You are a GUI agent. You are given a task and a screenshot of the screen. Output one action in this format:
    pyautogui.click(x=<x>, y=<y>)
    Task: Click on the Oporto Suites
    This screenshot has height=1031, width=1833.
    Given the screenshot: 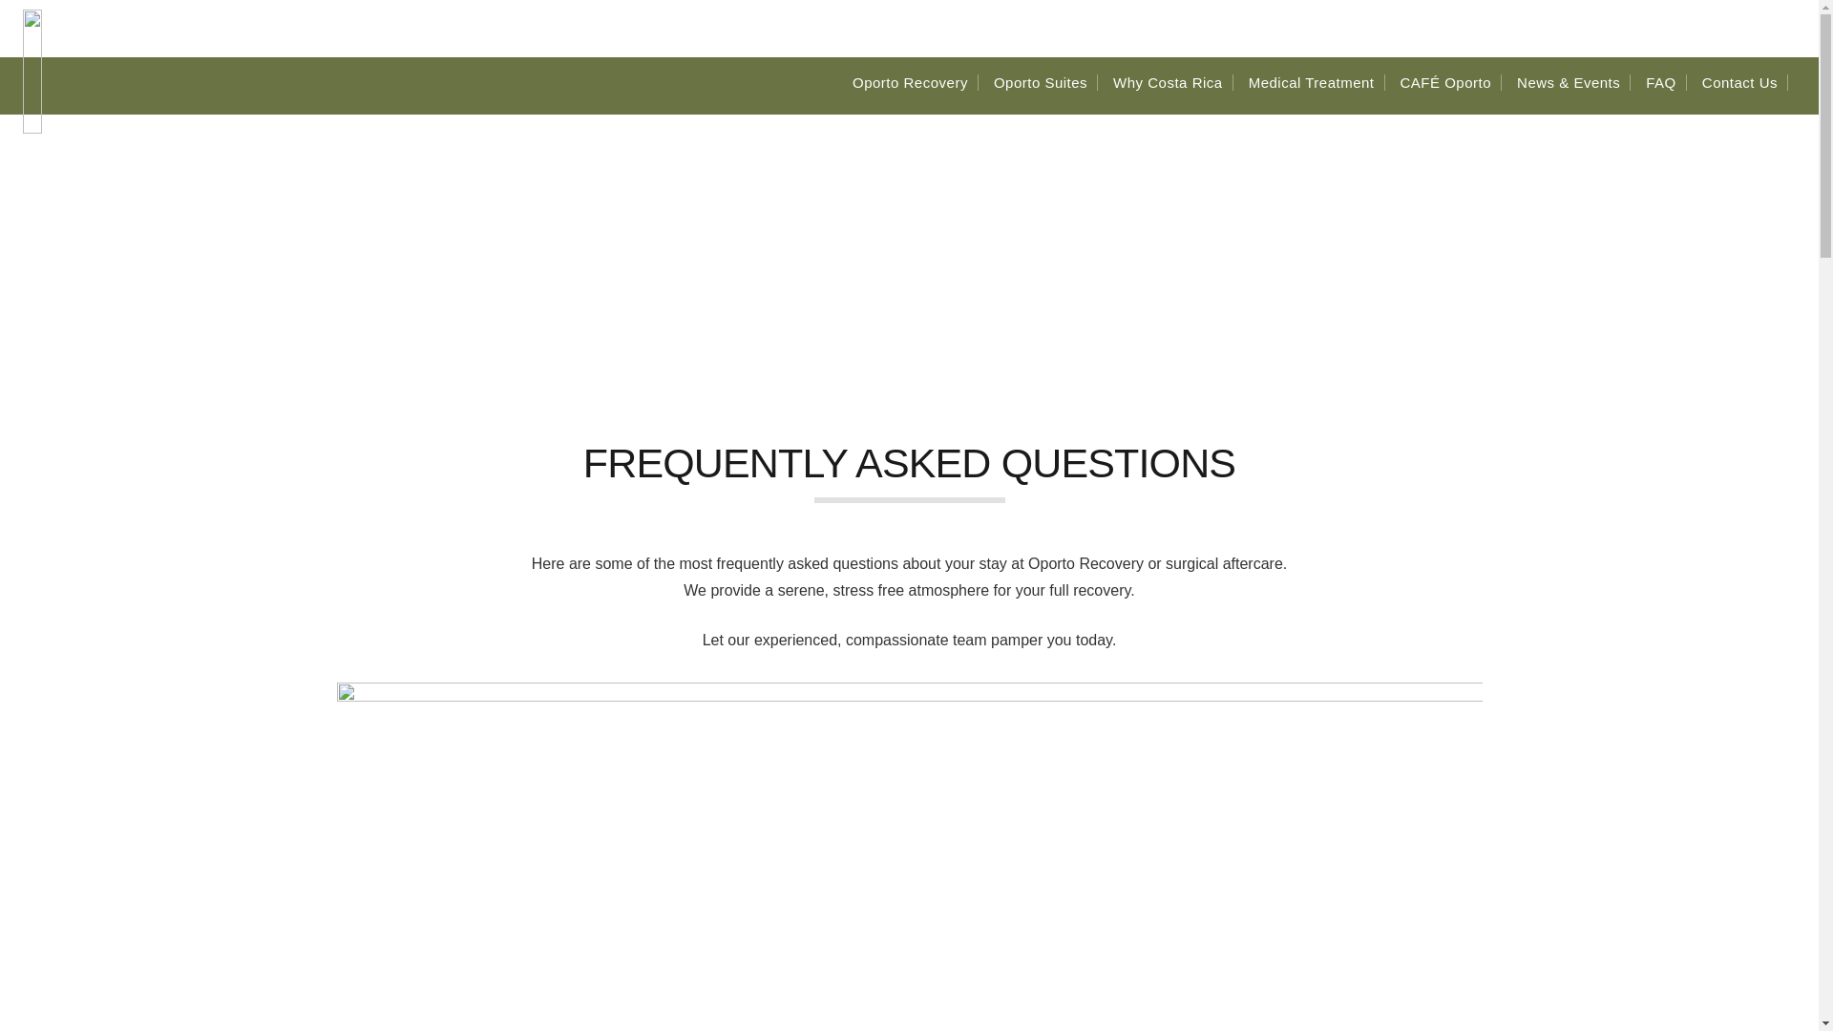 What is the action you would take?
    pyautogui.click(x=1044, y=83)
    